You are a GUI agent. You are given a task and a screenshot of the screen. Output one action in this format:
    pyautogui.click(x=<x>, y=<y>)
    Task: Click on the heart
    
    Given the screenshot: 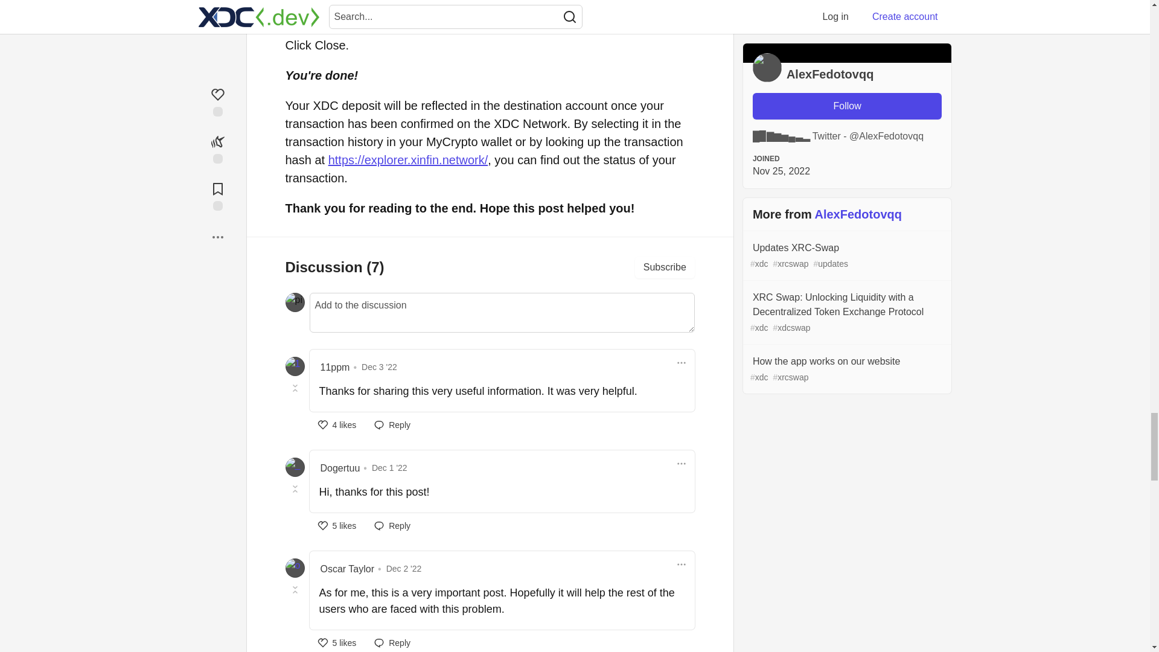 What is the action you would take?
    pyautogui.click(x=337, y=642)
    